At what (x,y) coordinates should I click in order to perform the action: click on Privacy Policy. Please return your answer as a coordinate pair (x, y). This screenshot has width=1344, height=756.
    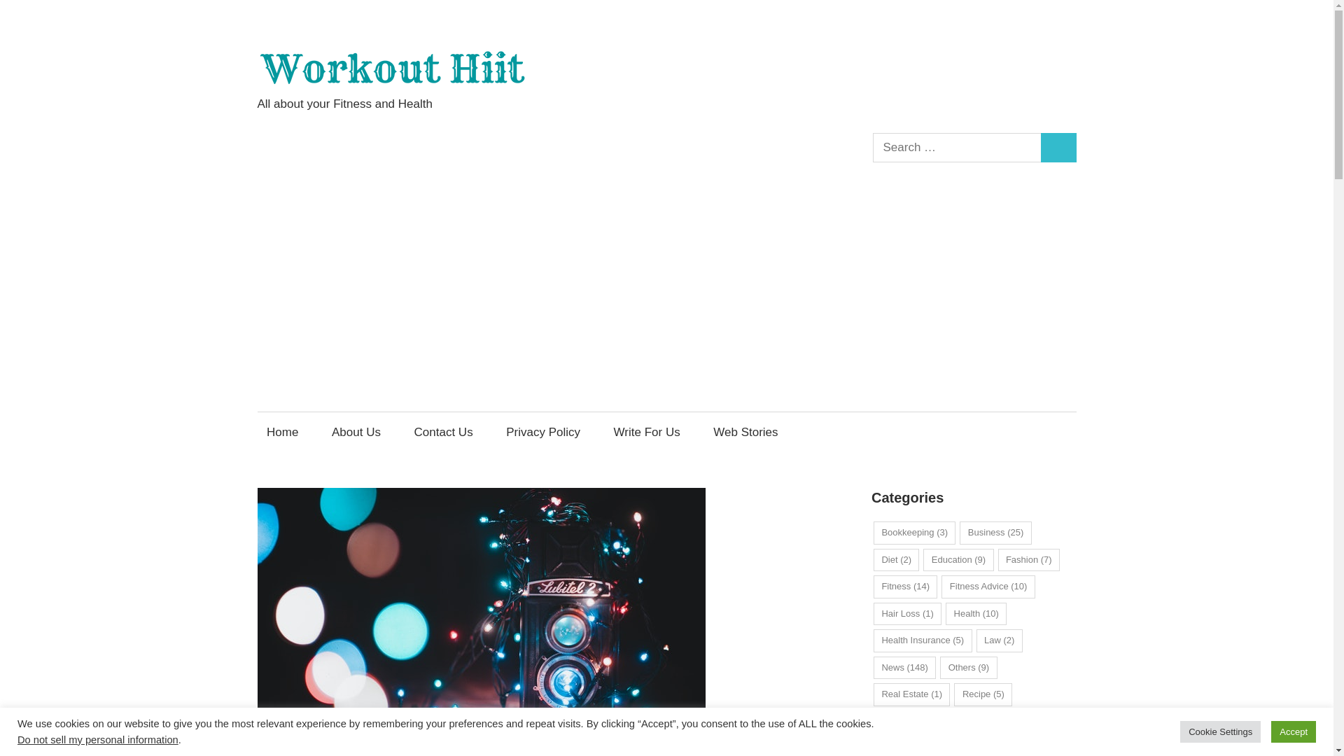
    Looking at the image, I should click on (543, 431).